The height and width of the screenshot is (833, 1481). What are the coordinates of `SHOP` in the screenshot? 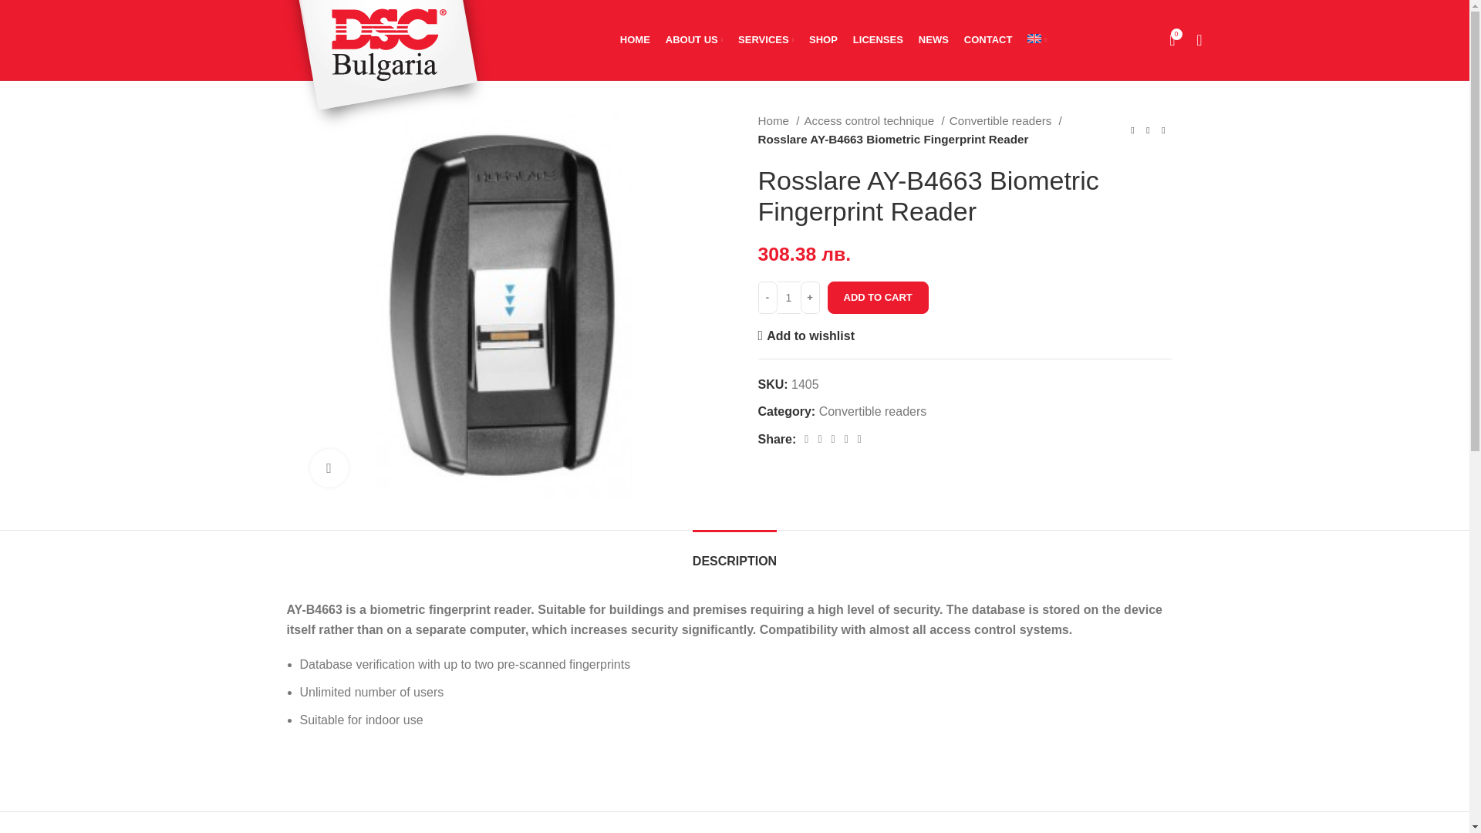 It's located at (1171, 40).